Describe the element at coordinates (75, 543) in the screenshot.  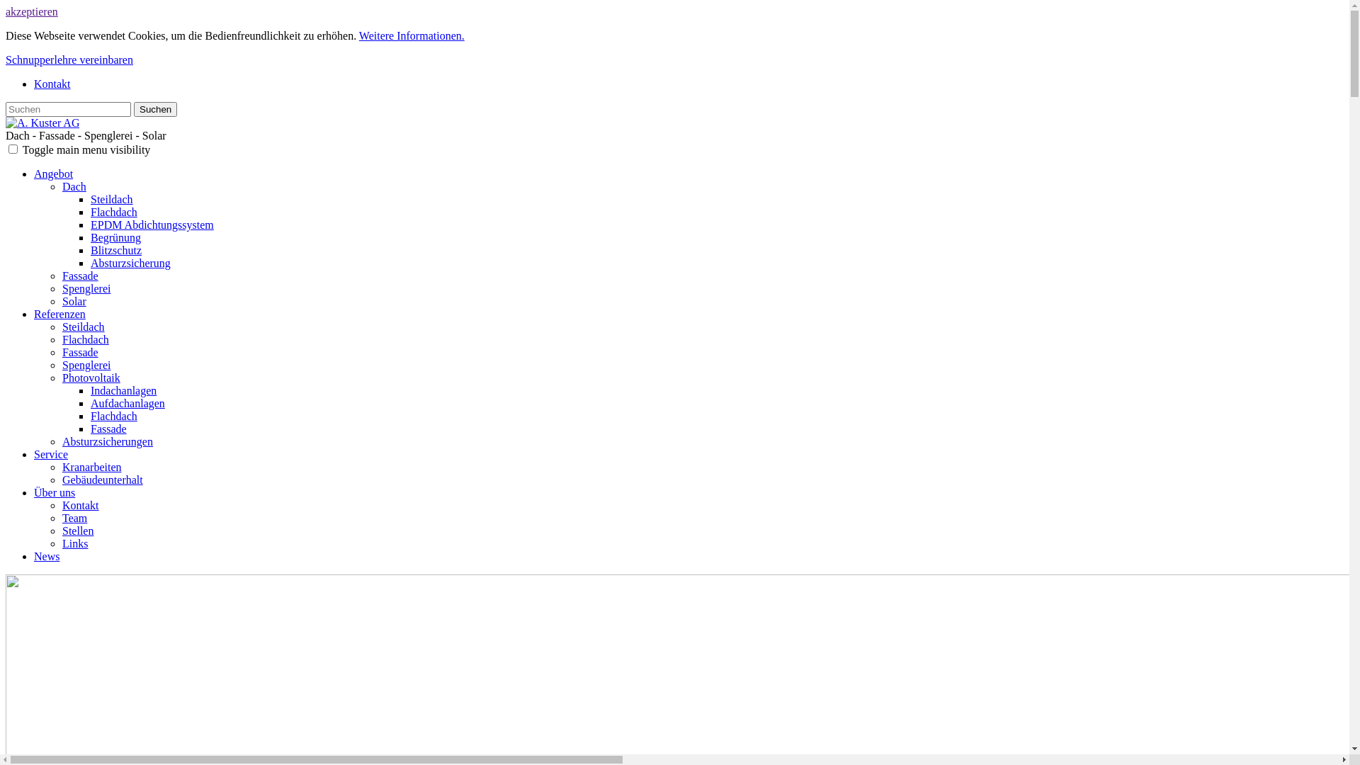
I see `Links` at that location.